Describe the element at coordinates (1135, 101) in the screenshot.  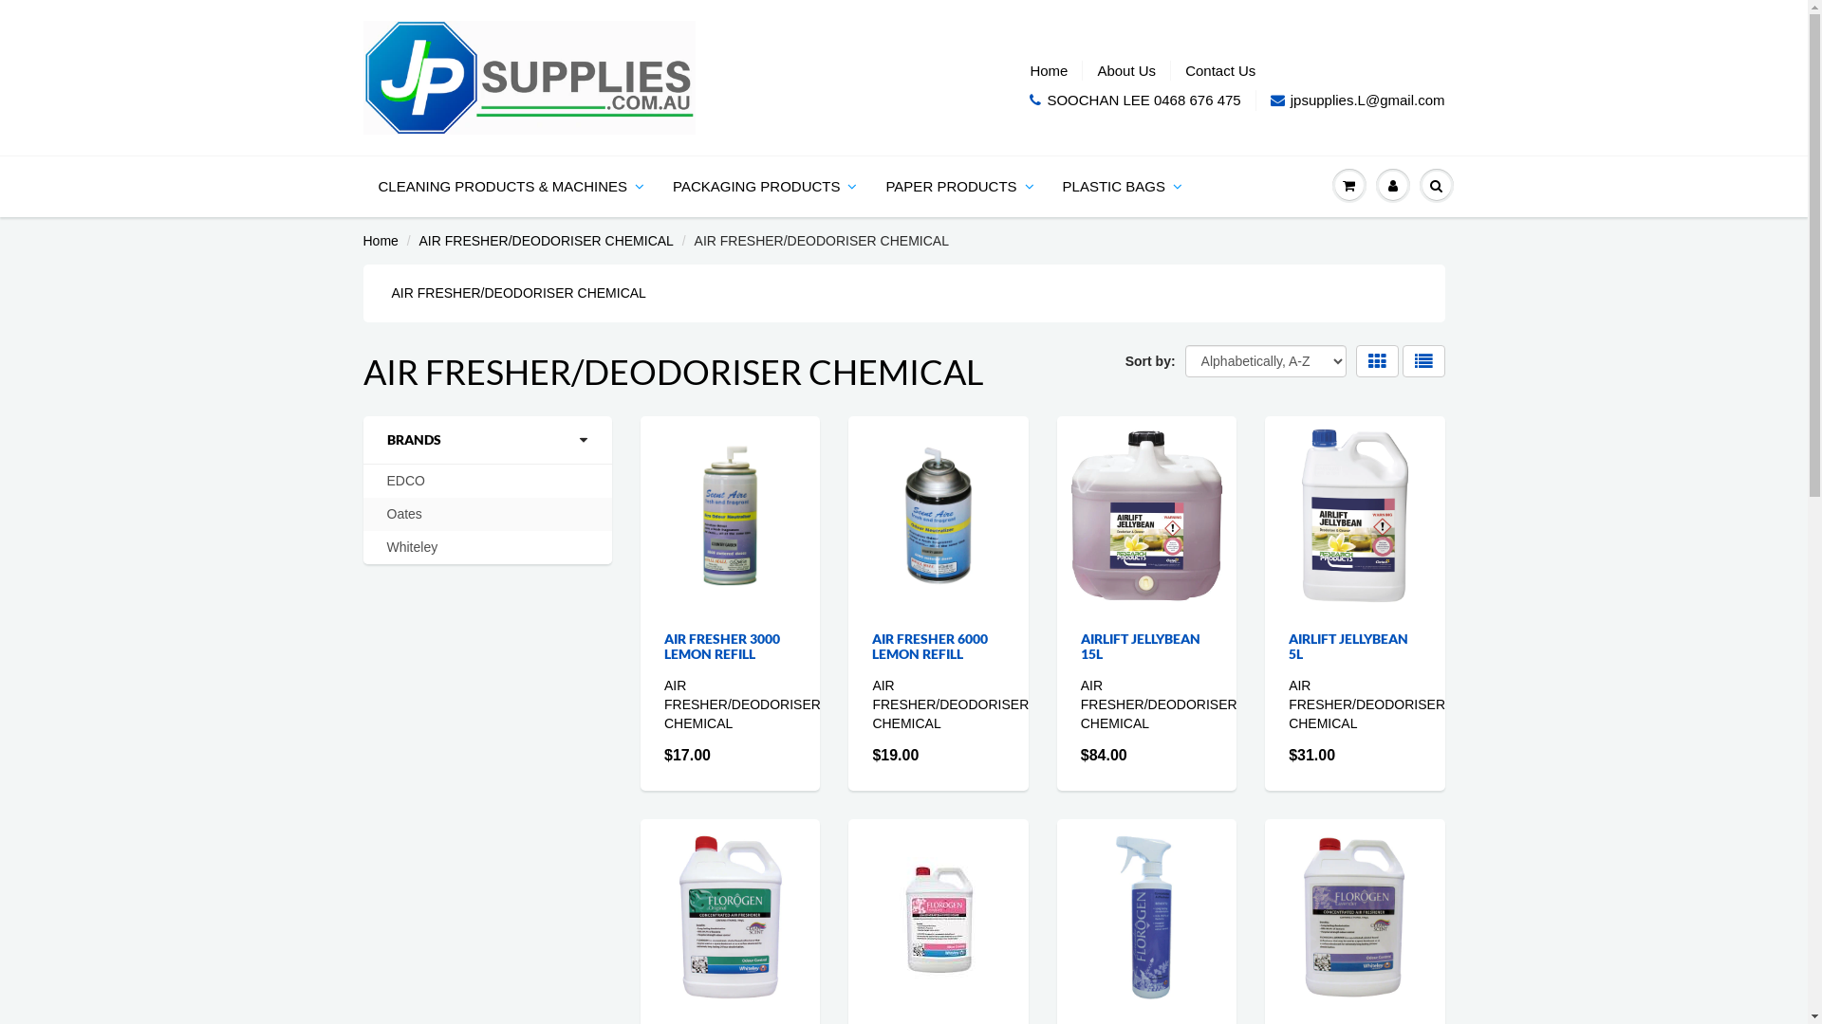
I see `SOOCHAN LEE 0468 676 475` at that location.